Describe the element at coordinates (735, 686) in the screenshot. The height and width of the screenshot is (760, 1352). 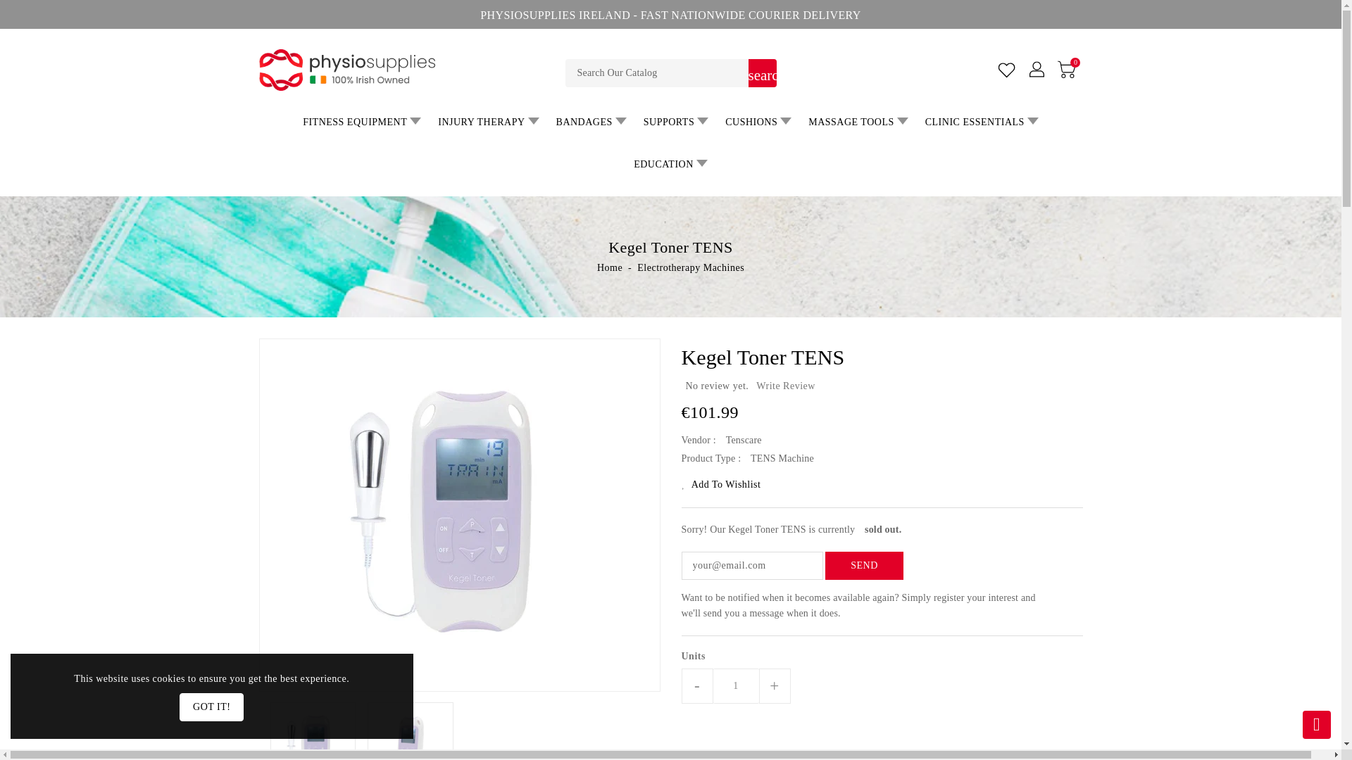
I see `1` at that location.